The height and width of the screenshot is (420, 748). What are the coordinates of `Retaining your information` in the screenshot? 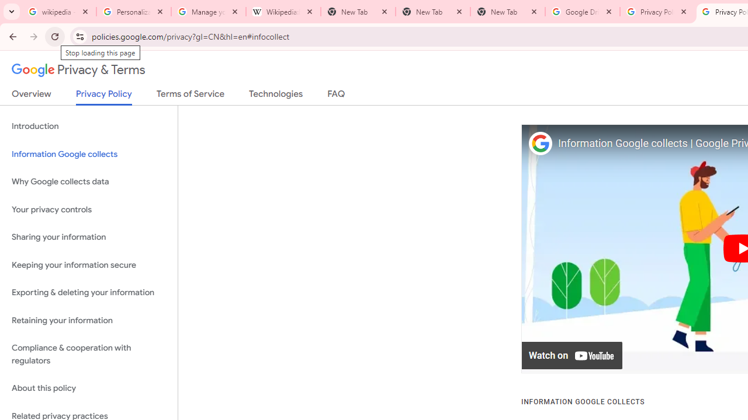 It's located at (89, 320).